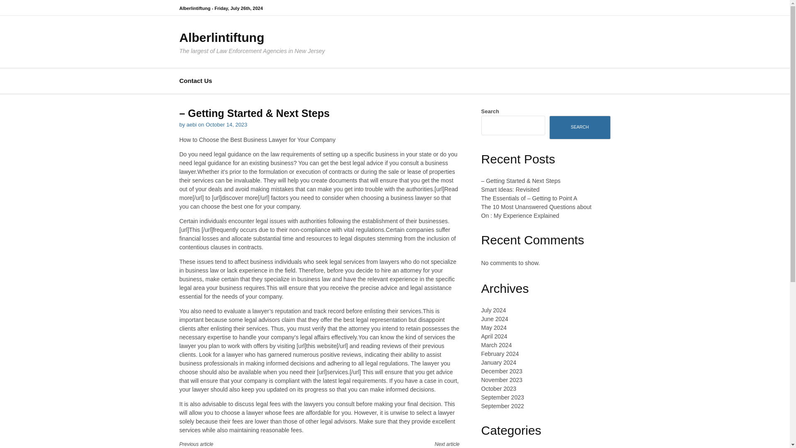 This screenshot has width=796, height=448. Describe the element at coordinates (493, 328) in the screenshot. I see `May 2024` at that location.